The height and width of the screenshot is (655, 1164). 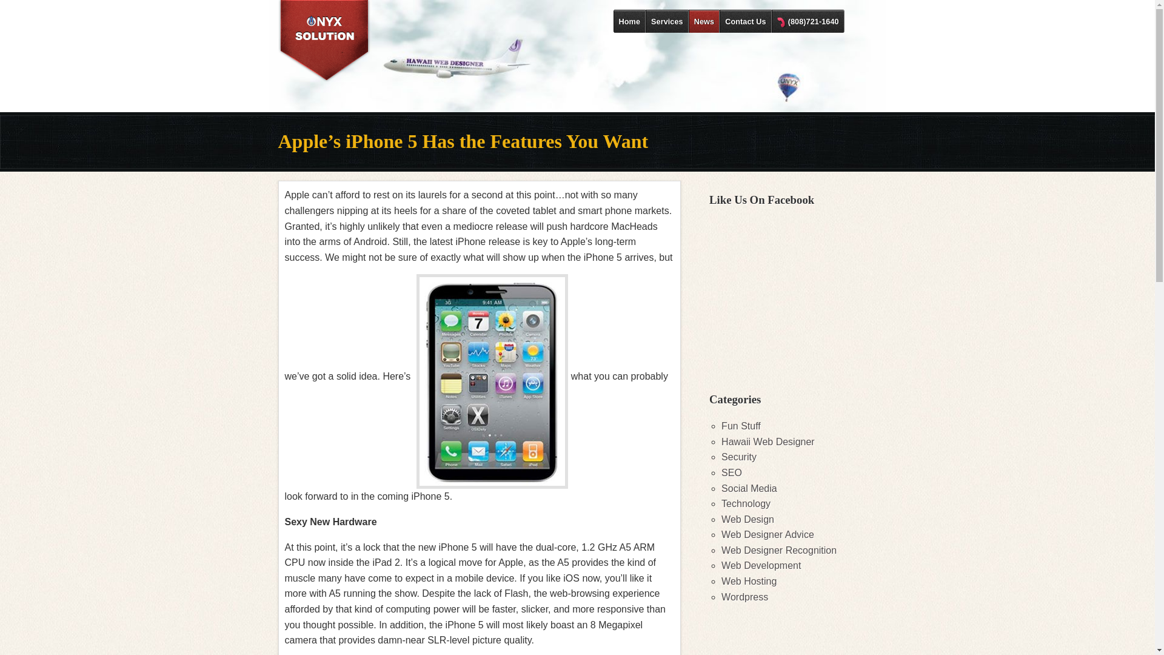 What do you see at coordinates (768, 442) in the screenshot?
I see `Hawaii Web Designer` at bounding box center [768, 442].